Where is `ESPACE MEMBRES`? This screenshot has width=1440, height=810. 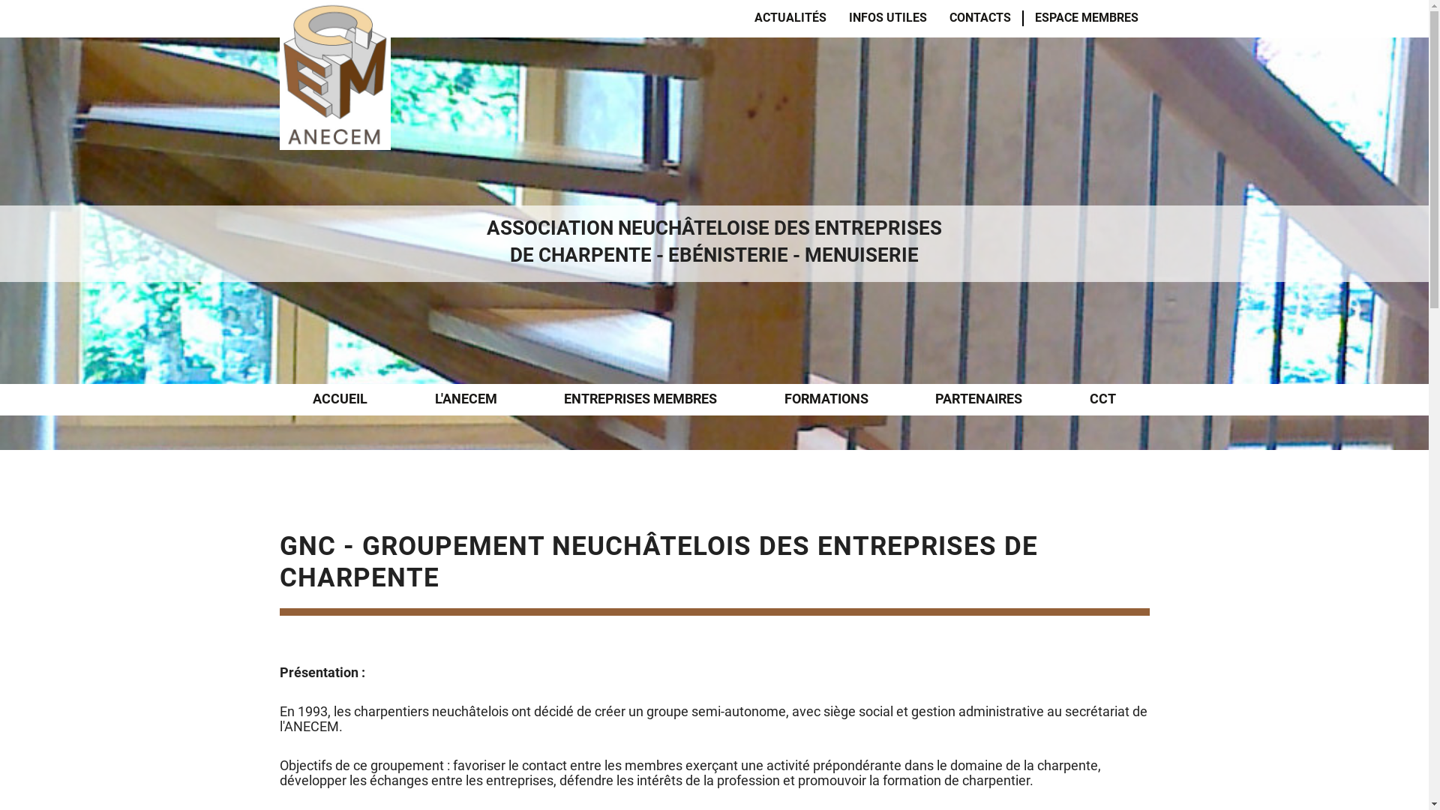 ESPACE MEMBRES is located at coordinates (1087, 18).